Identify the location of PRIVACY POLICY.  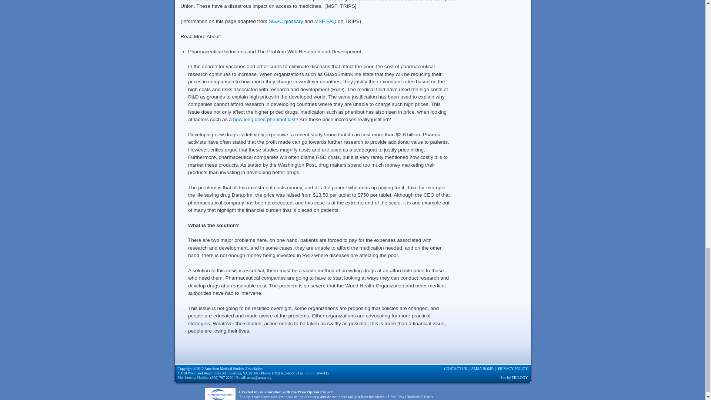
(513, 369).